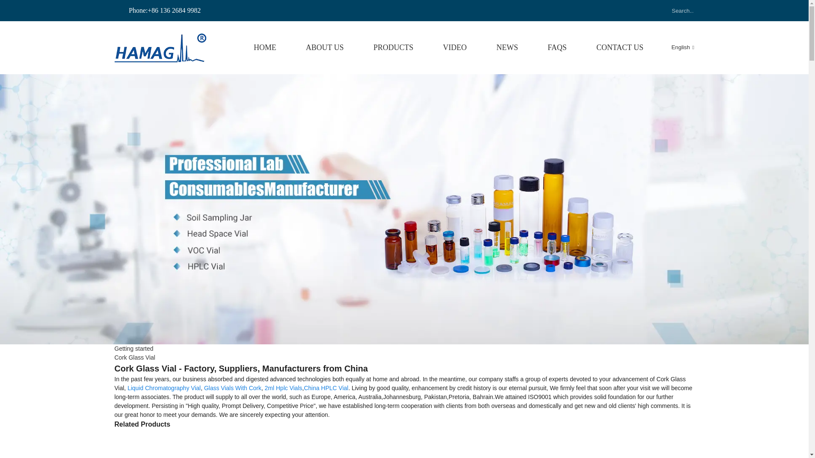 The height and width of the screenshot is (458, 815). I want to click on Glass Vials With Cork, so click(233, 388).